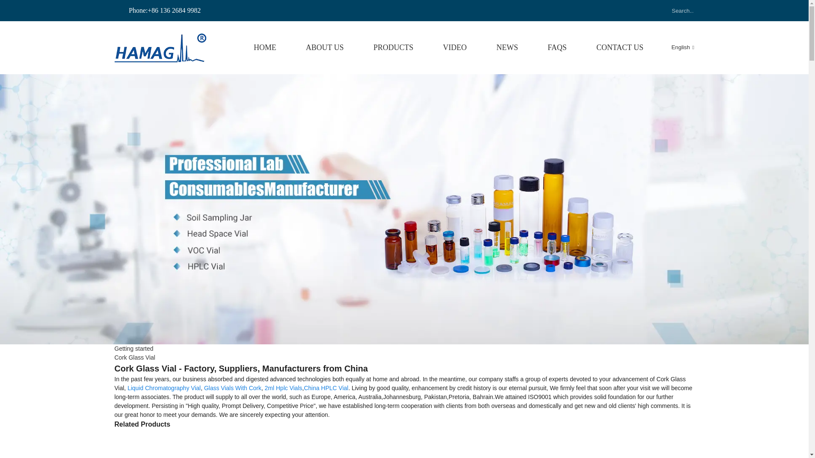 The height and width of the screenshot is (458, 815). I want to click on Glass Vials With Cork, so click(233, 388).